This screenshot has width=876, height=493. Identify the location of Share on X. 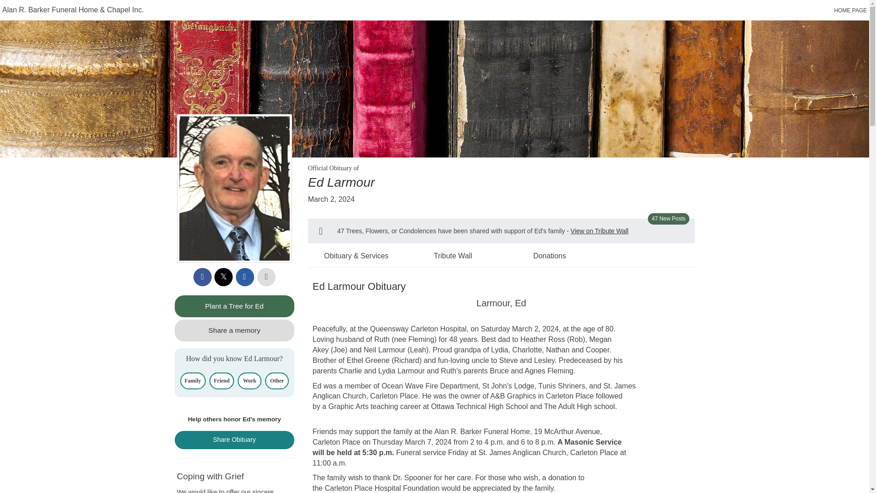
(224, 277).